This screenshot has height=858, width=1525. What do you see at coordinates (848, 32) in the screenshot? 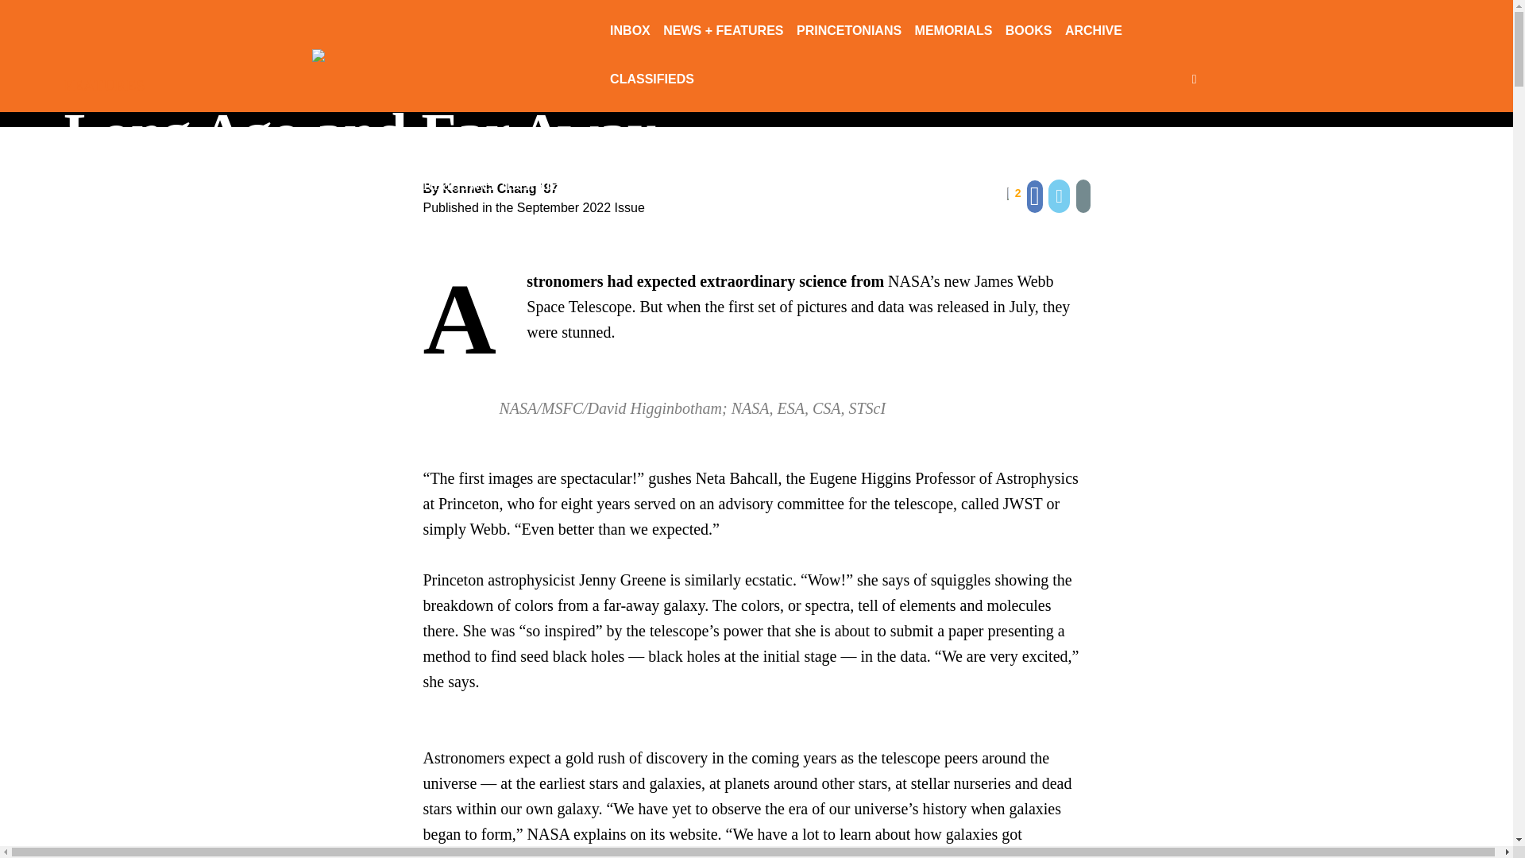
I see `PRINCETONIANS` at bounding box center [848, 32].